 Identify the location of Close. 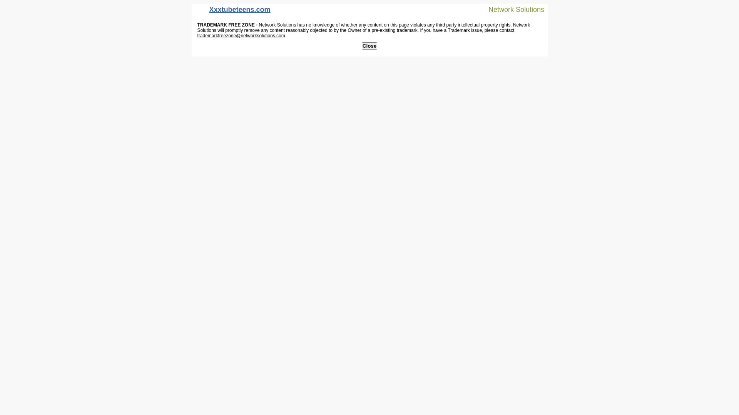
(369, 46).